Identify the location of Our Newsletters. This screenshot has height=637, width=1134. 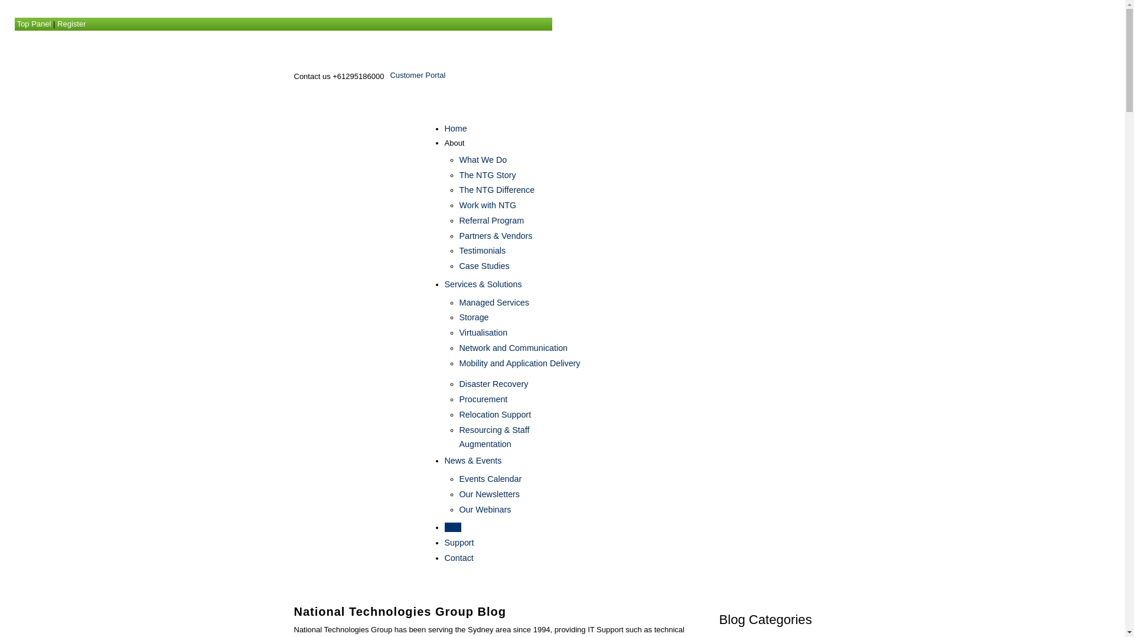
(490, 494).